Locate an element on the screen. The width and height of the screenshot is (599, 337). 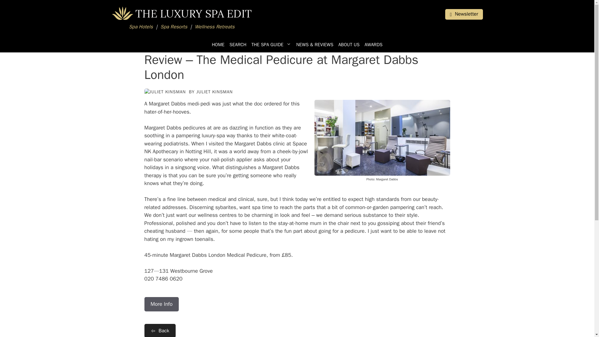
Newsletter is located at coordinates (464, 14).